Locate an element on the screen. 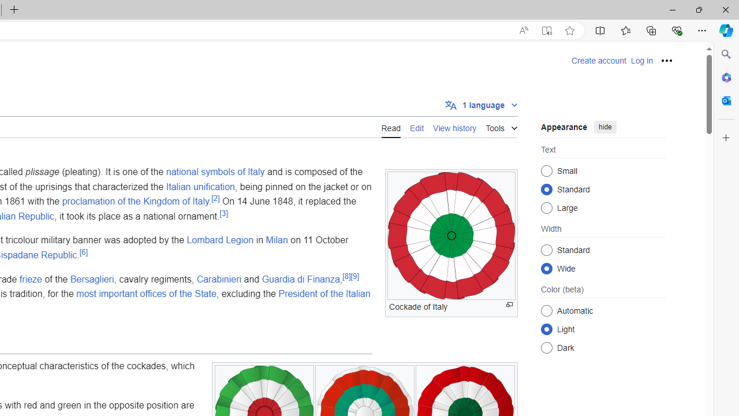 Image resolution: width=739 pixels, height=416 pixels. Microsoft 365 is located at coordinates (726, 77).